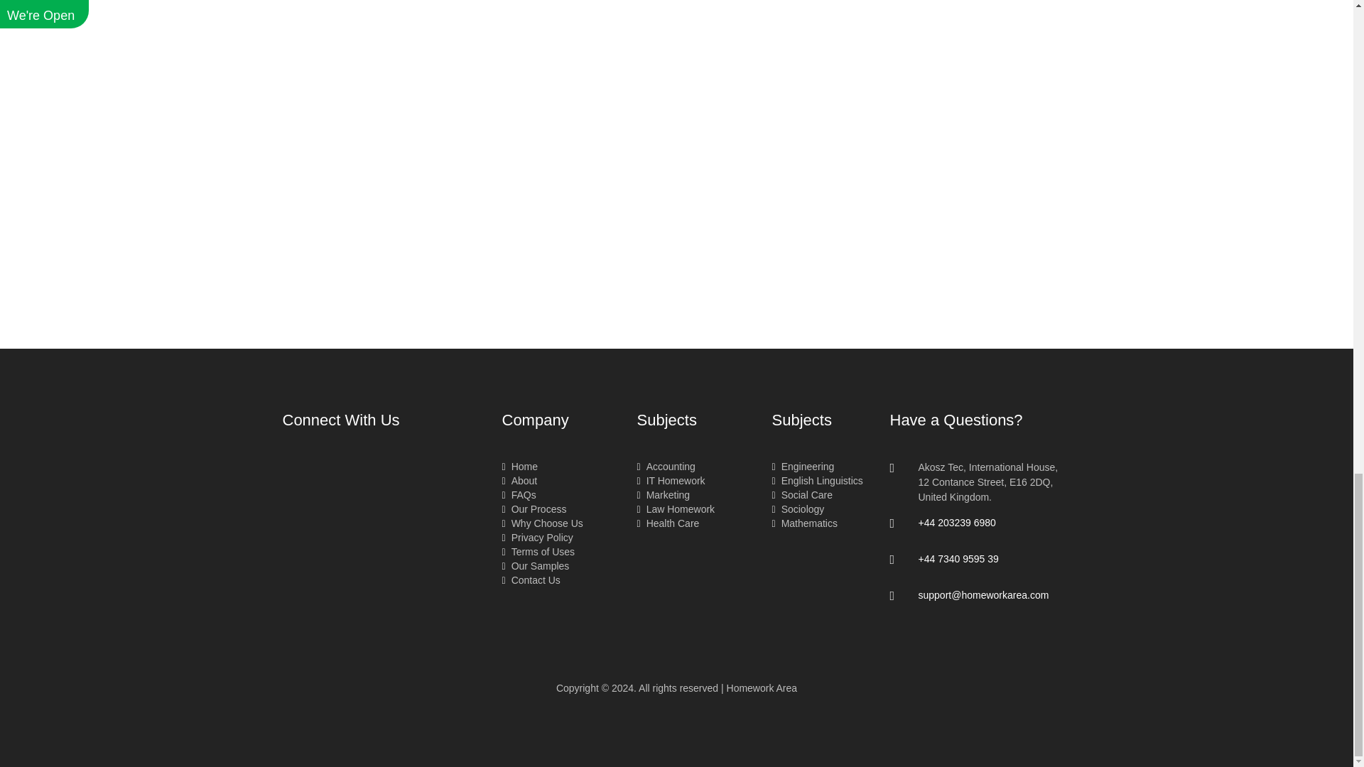  I want to click on IT Homework, so click(671, 480).